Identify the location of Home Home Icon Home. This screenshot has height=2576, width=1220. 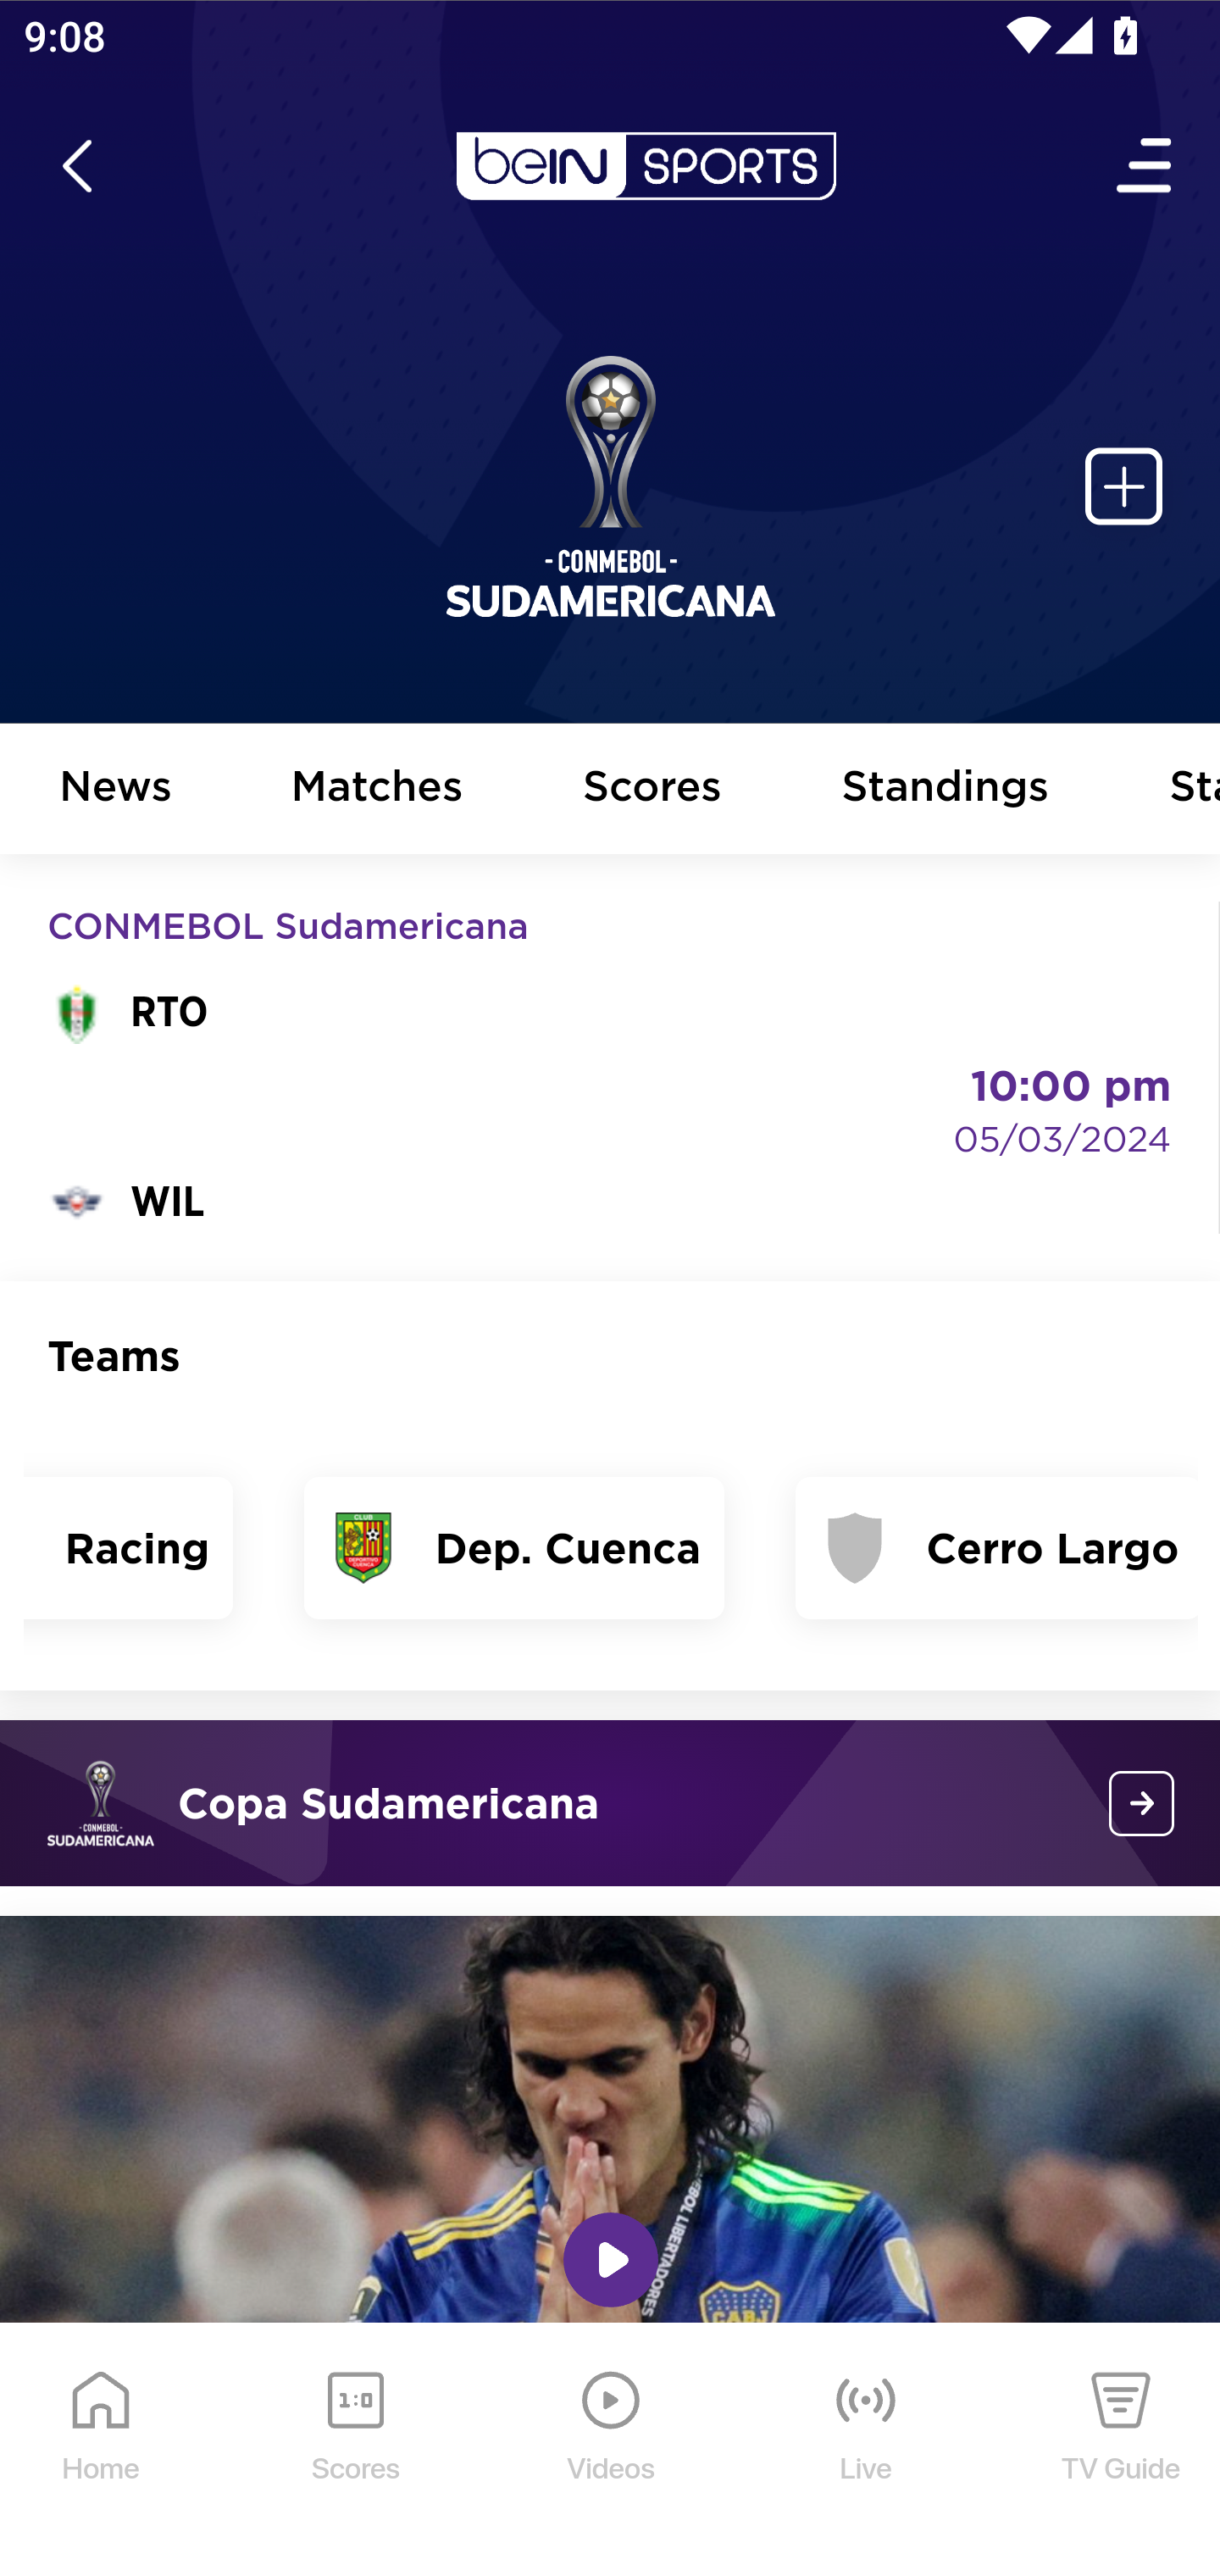
(102, 2451).